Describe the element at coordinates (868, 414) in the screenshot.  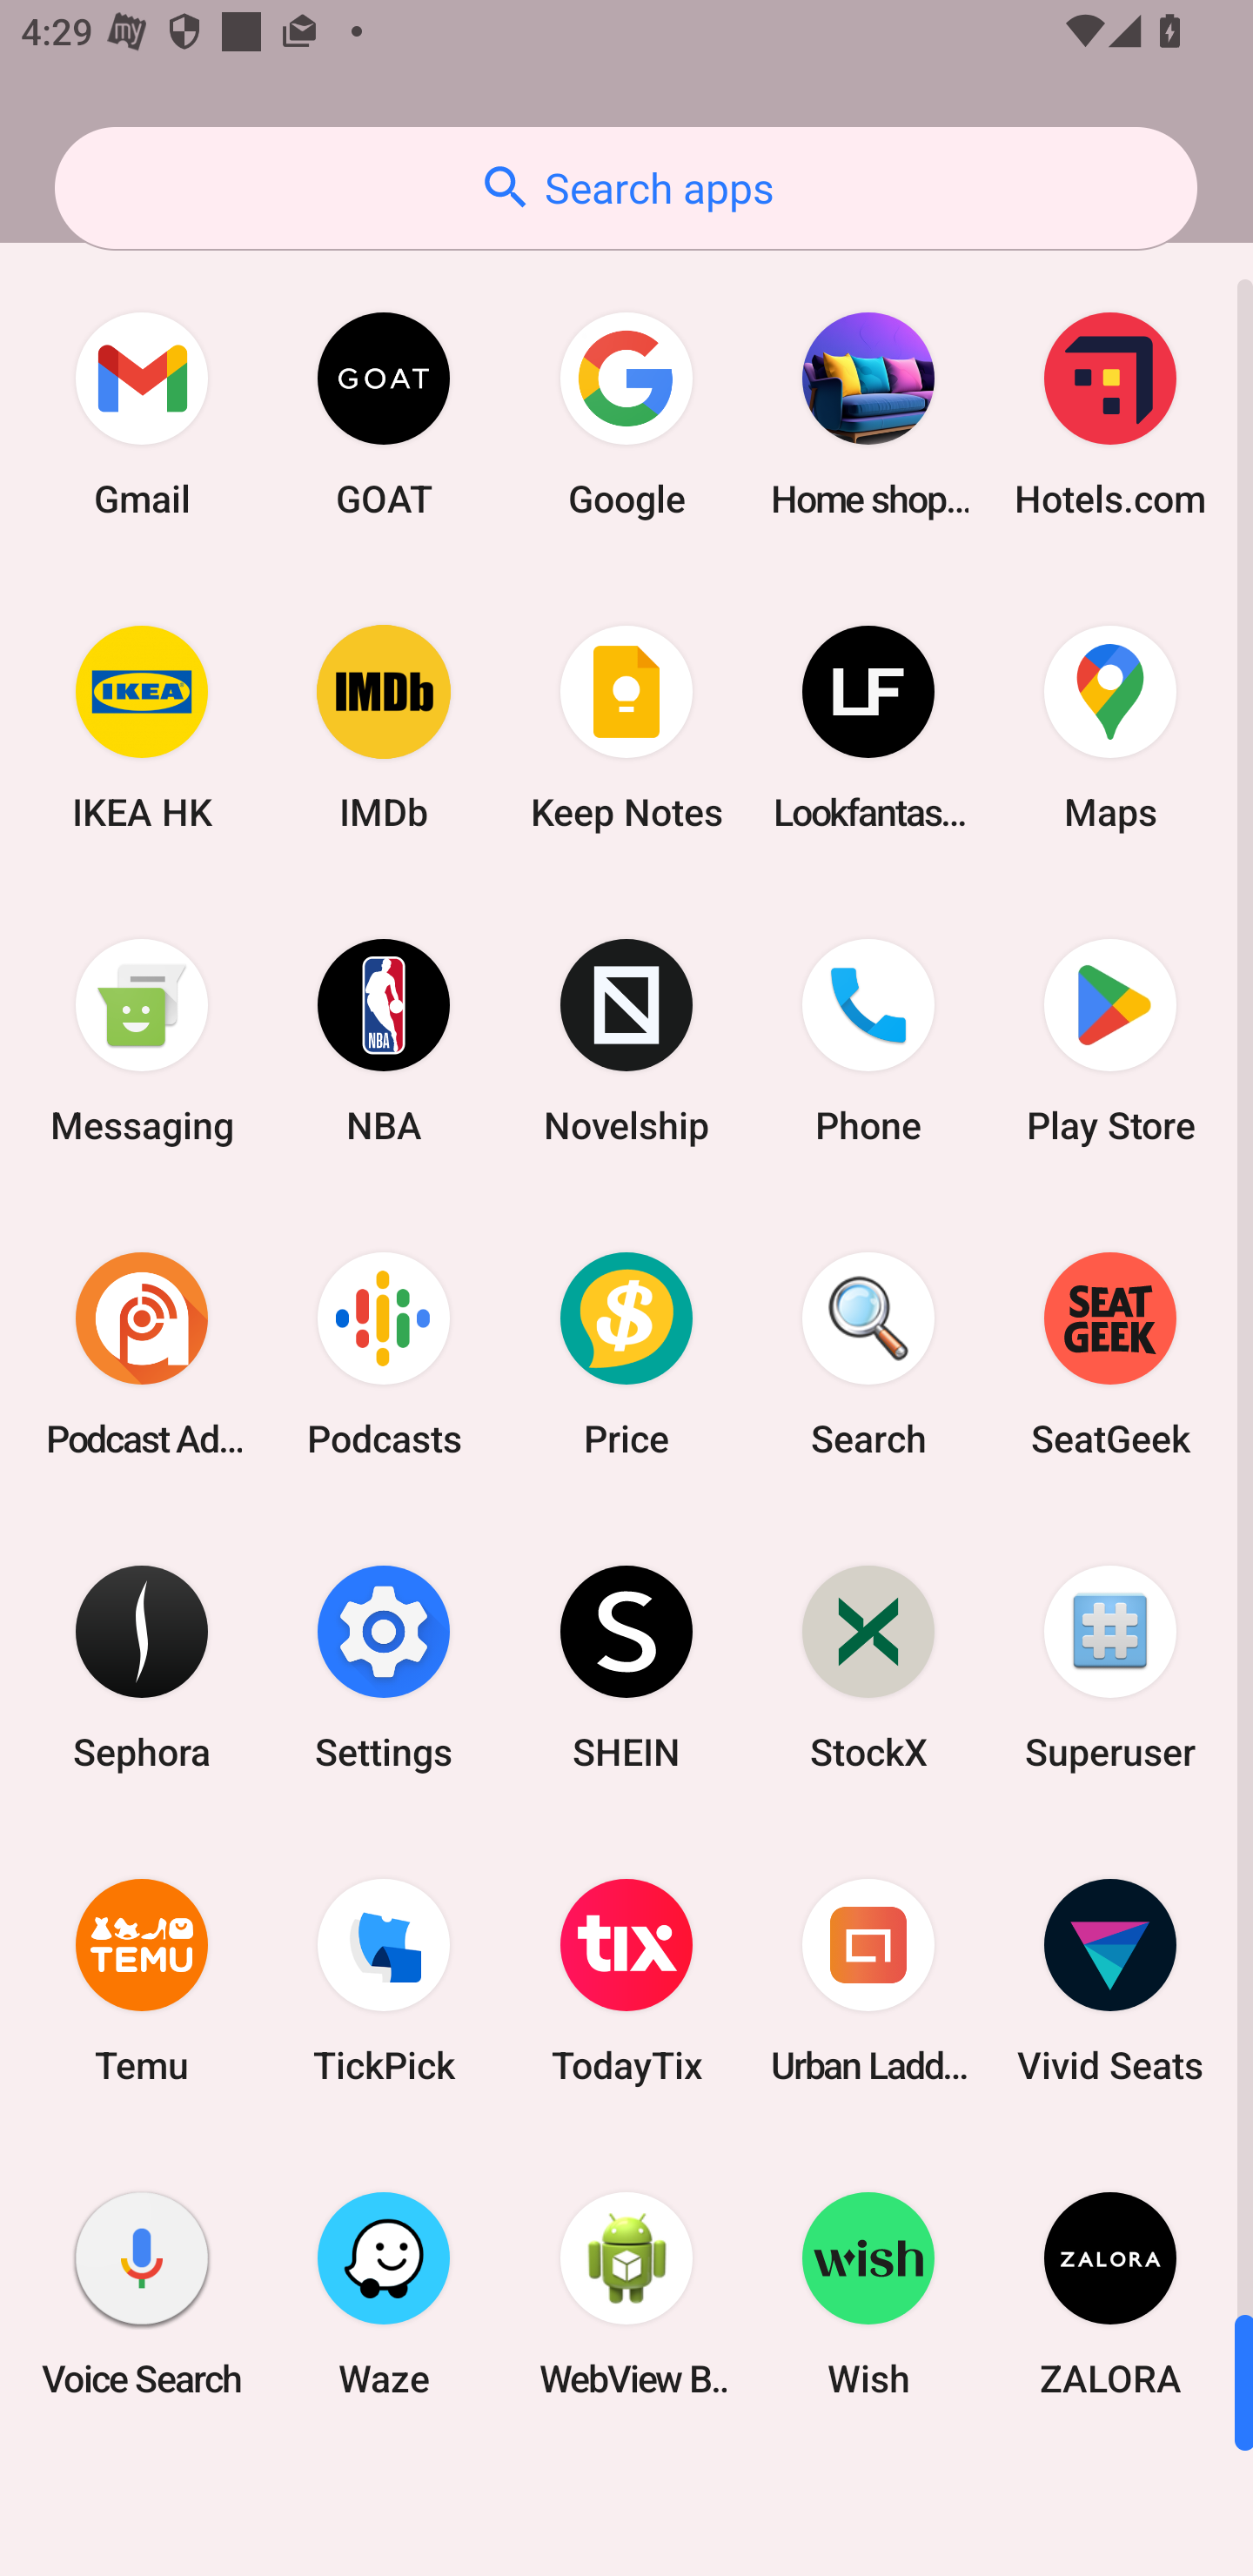
I see `Home shopping` at that location.